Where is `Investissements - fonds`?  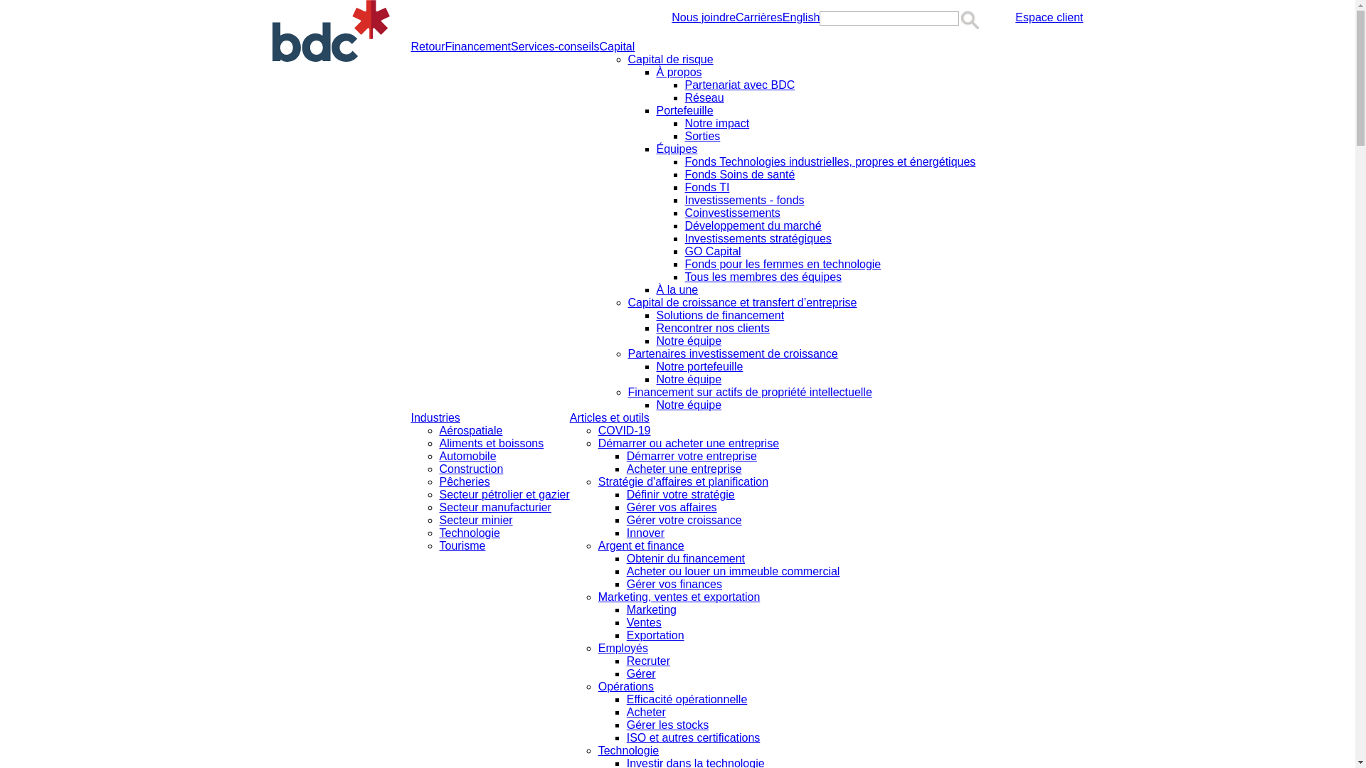
Investissements - fonds is located at coordinates (745, 201).